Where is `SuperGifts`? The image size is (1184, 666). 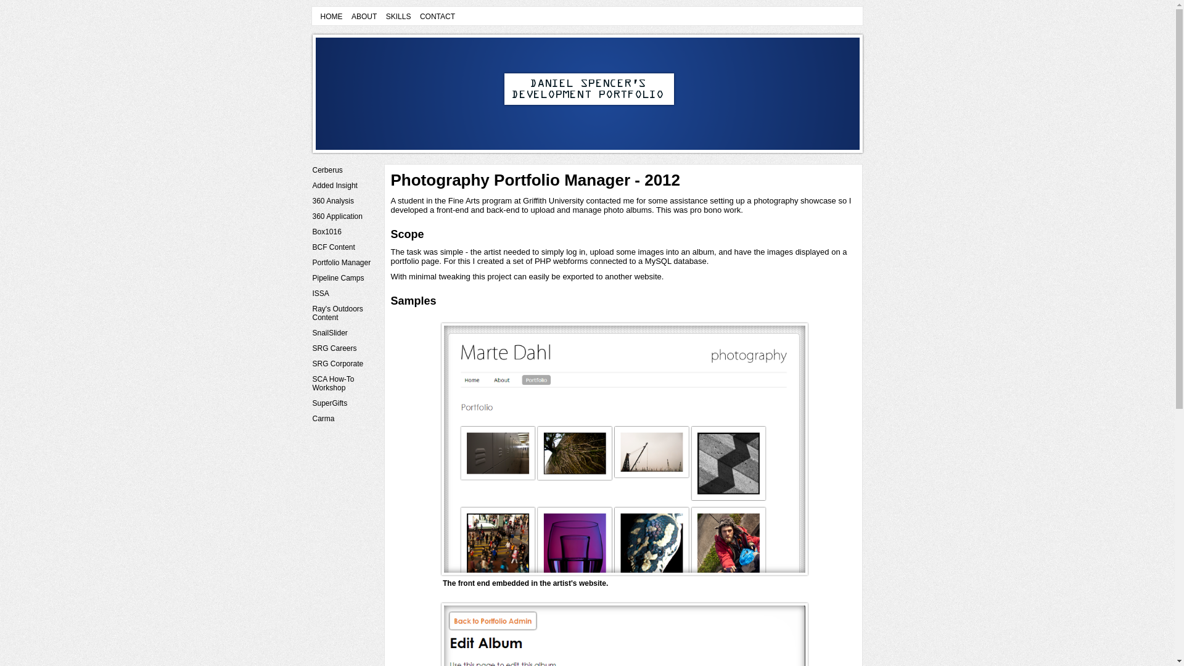
SuperGifts is located at coordinates (347, 403).